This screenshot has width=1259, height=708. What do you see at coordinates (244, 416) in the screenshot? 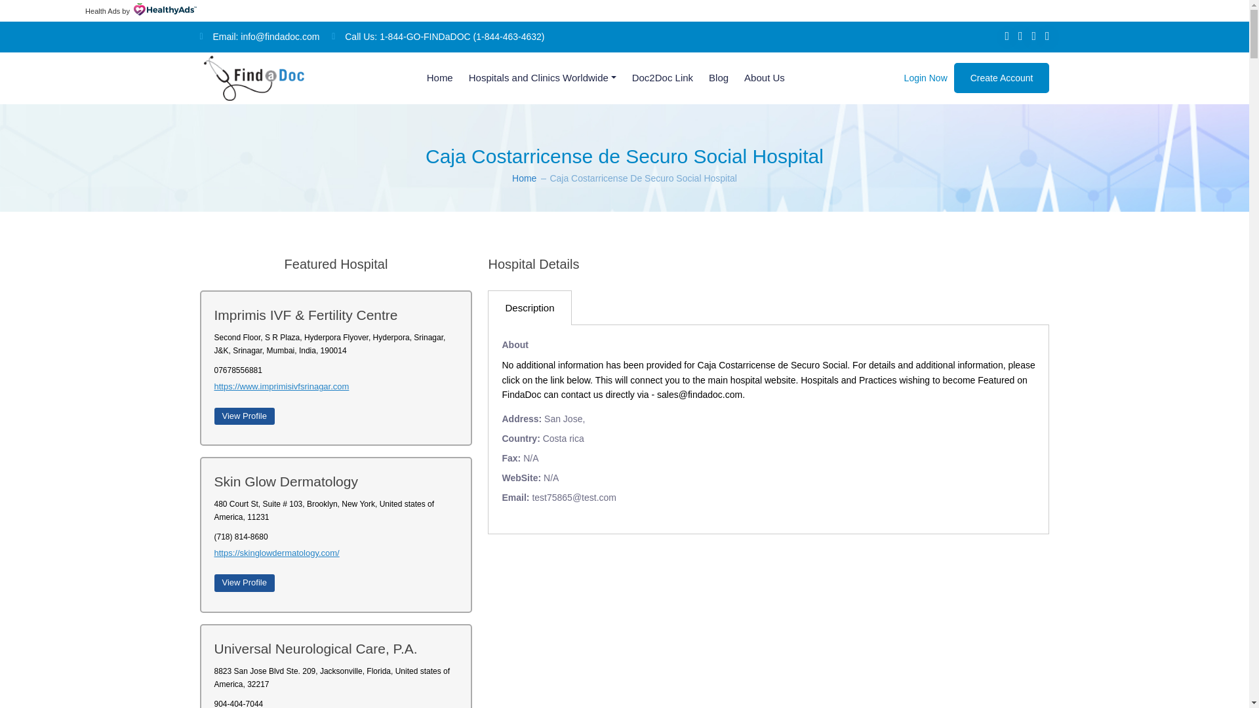
I see `Click here to view profile` at bounding box center [244, 416].